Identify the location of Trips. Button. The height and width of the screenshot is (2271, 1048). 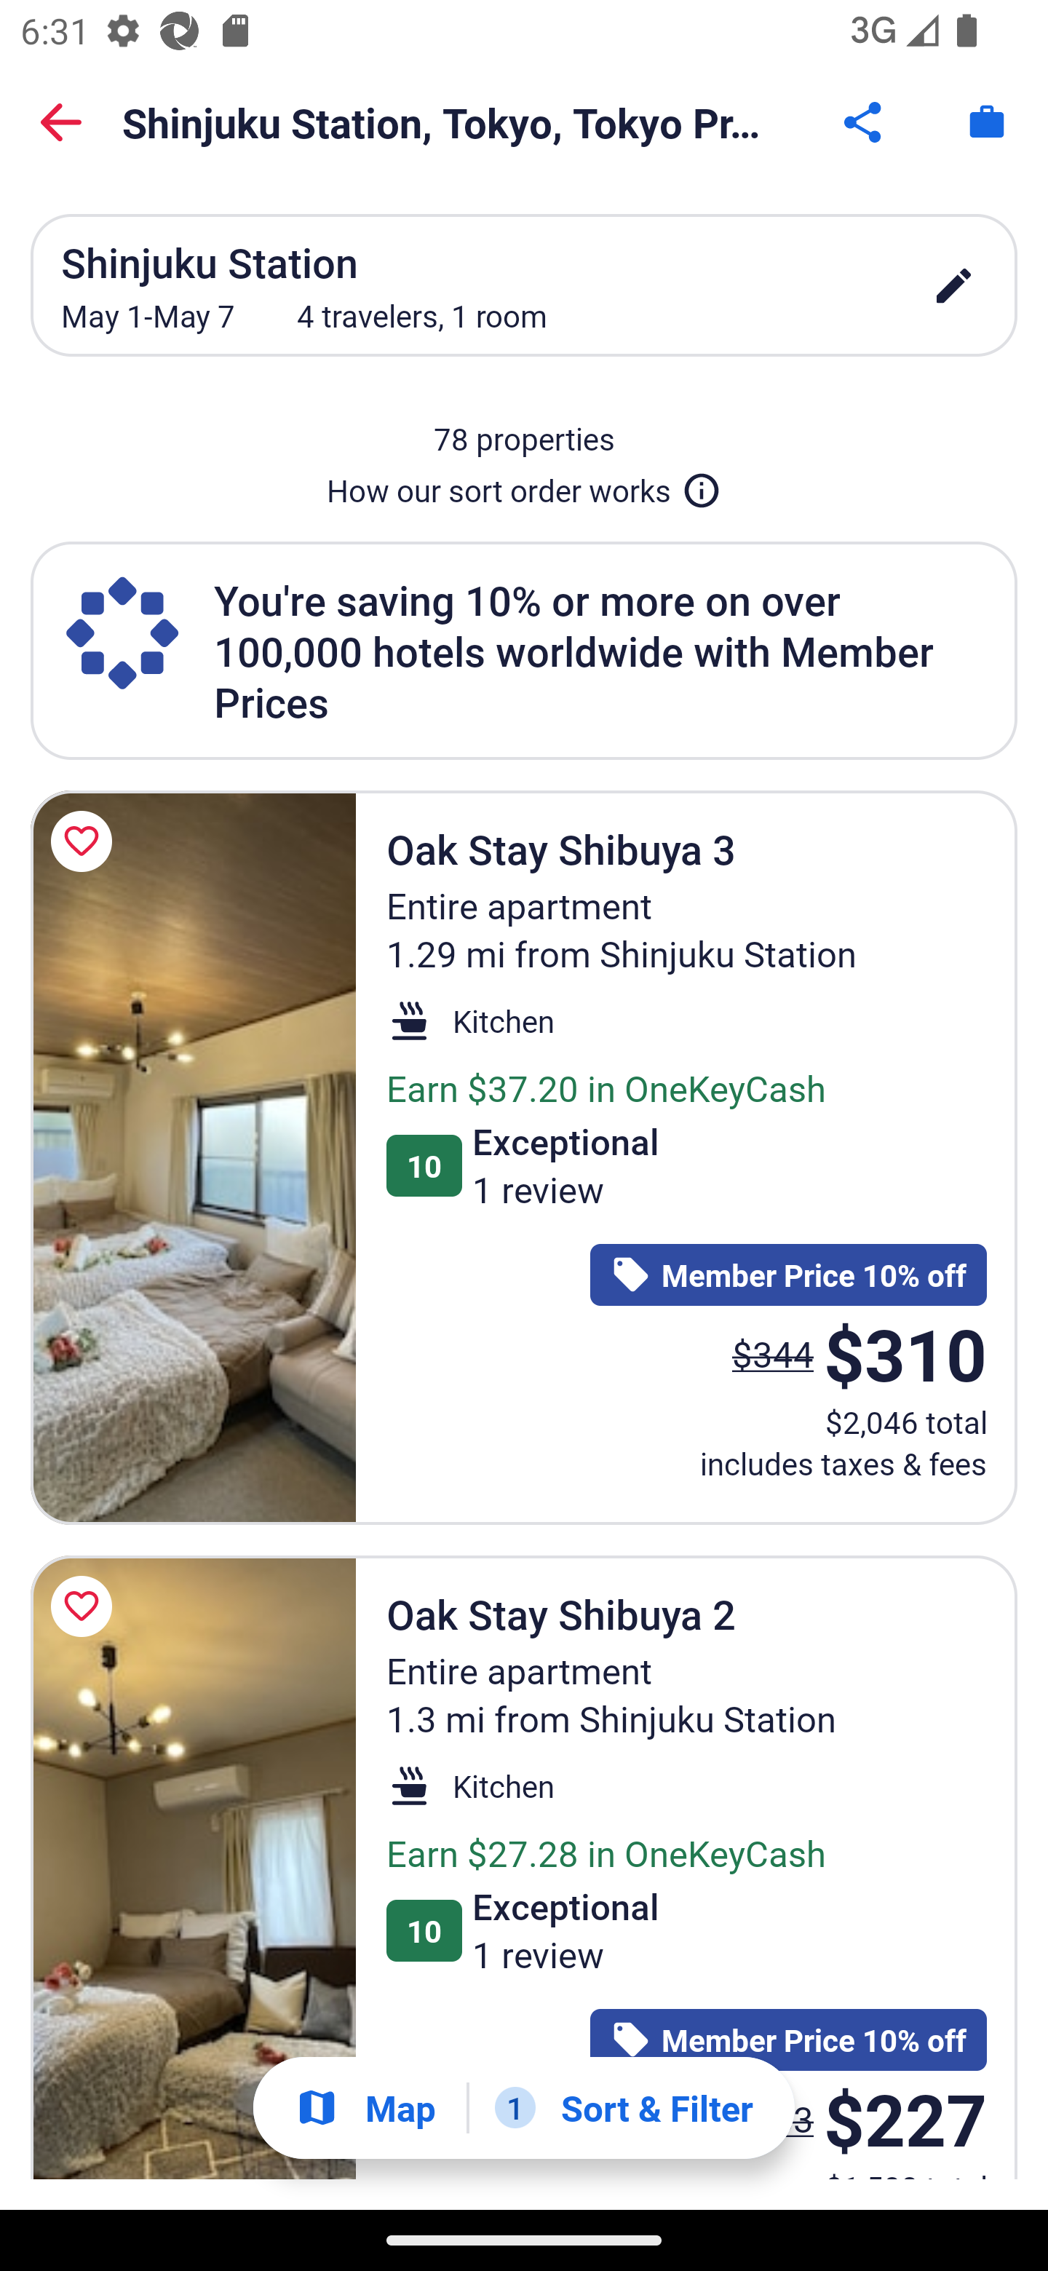
(987, 122).